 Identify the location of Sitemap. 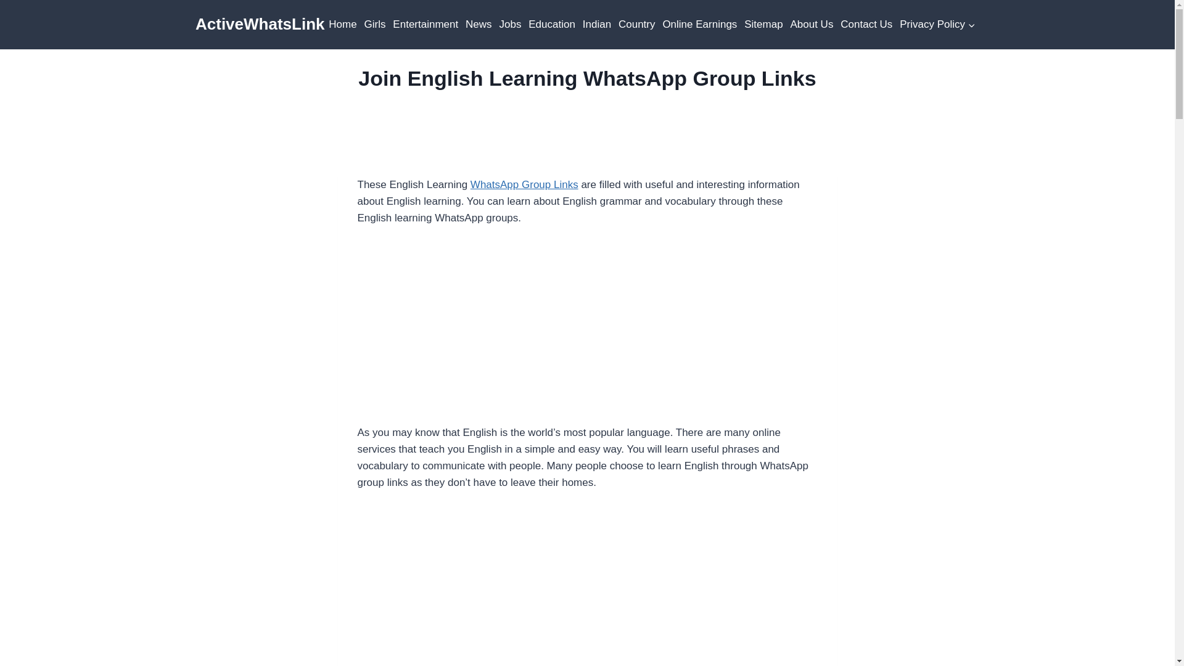
(763, 25).